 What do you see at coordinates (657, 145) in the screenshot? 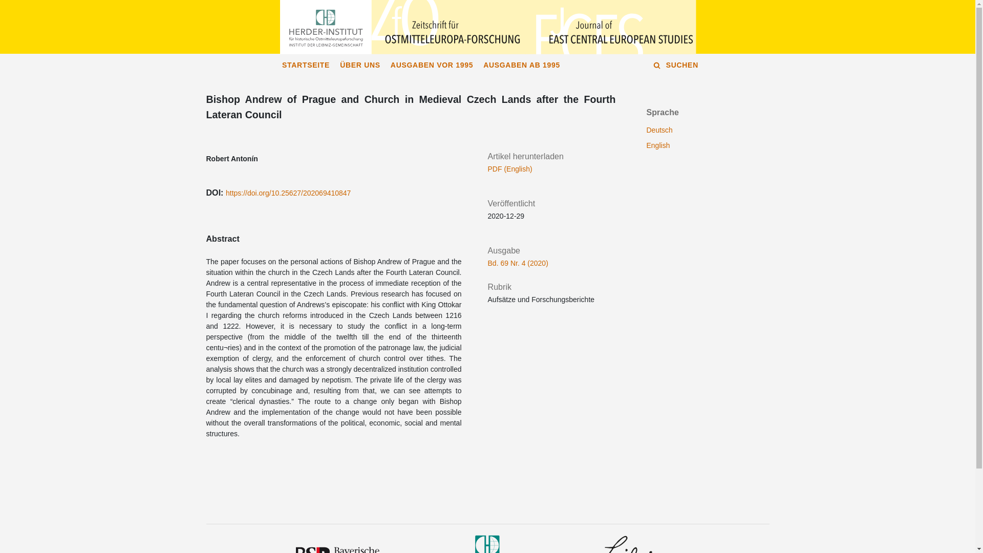
I see `English` at bounding box center [657, 145].